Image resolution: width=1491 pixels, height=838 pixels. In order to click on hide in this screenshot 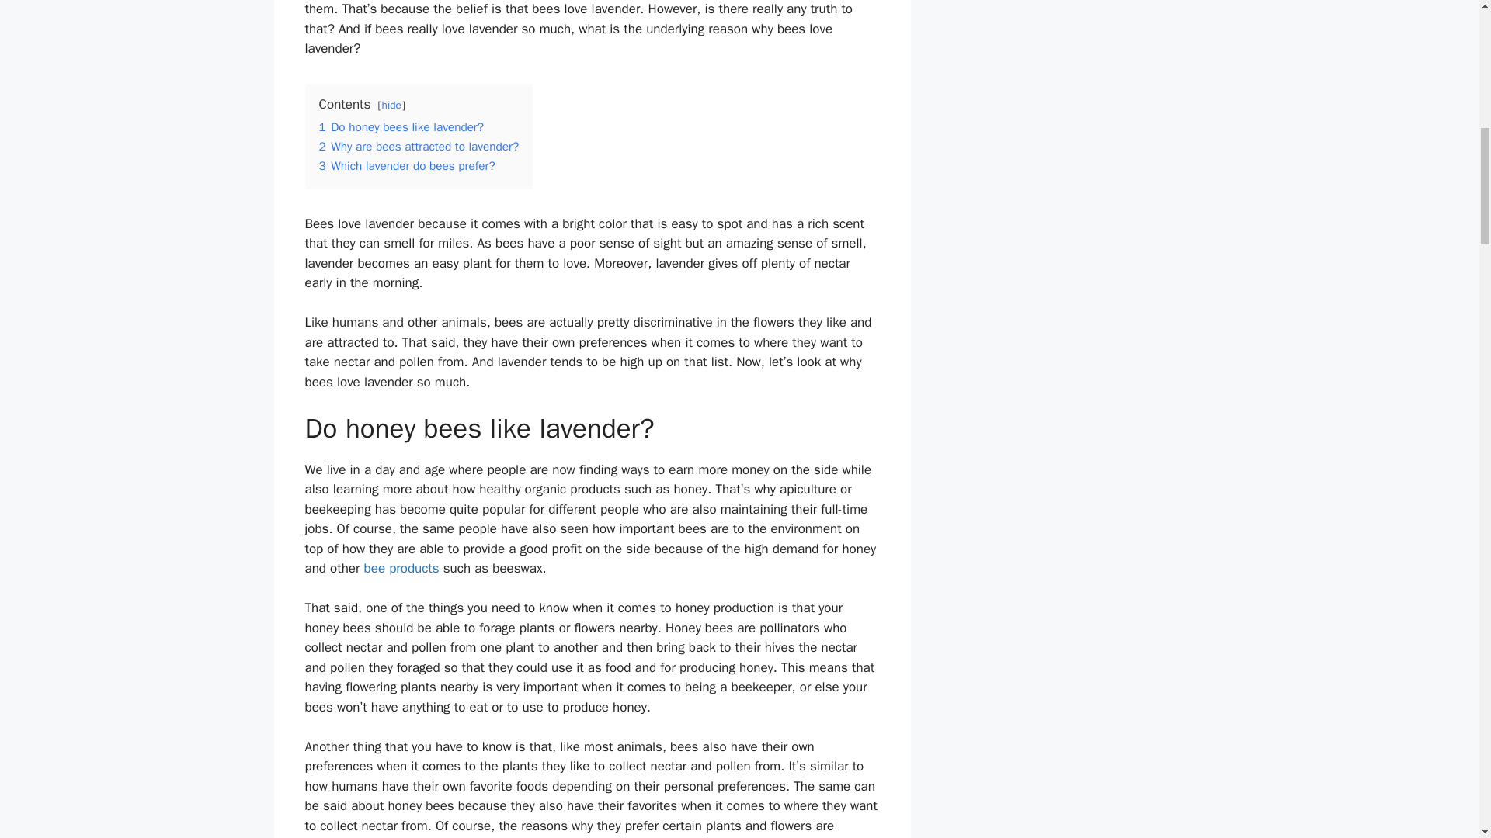, I will do `click(391, 105)`.